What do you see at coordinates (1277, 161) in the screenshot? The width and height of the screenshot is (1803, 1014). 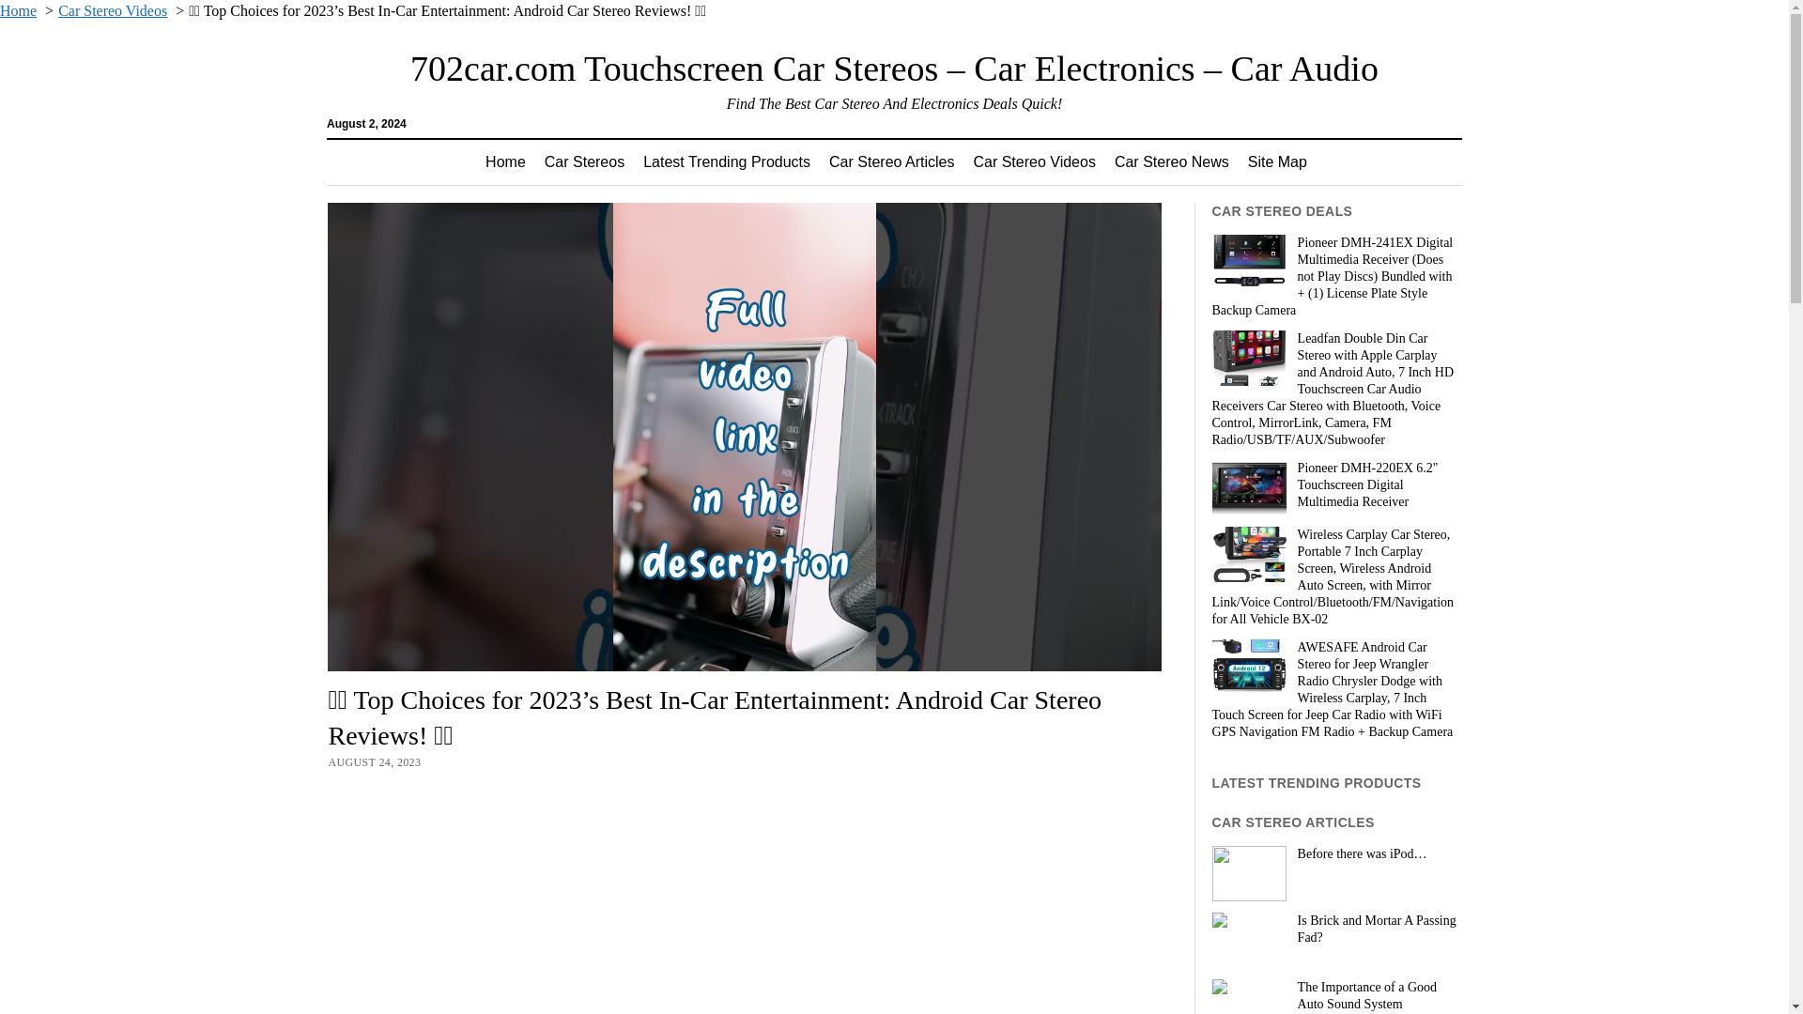 I see `Site Map` at bounding box center [1277, 161].